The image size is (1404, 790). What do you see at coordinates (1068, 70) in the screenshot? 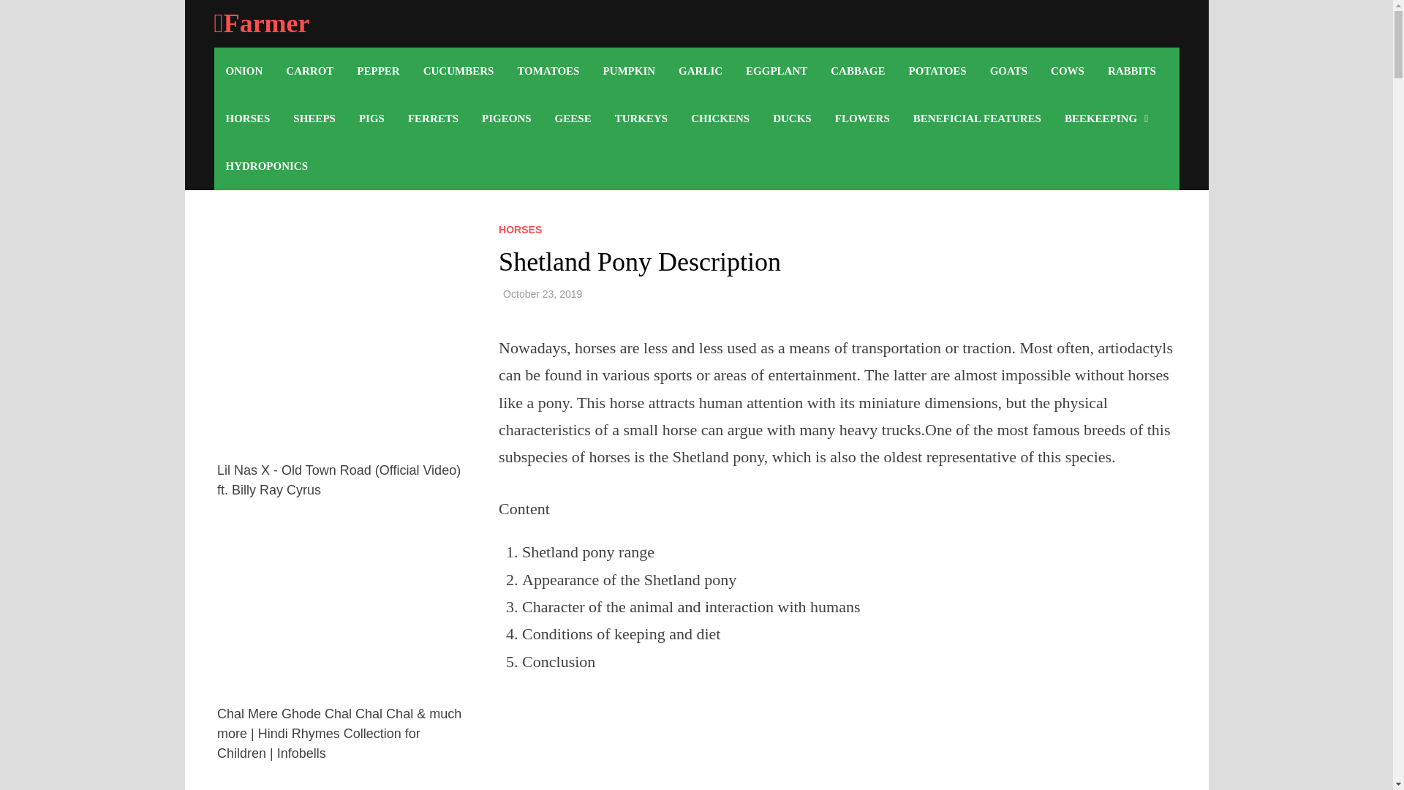
I see `COWS` at bounding box center [1068, 70].